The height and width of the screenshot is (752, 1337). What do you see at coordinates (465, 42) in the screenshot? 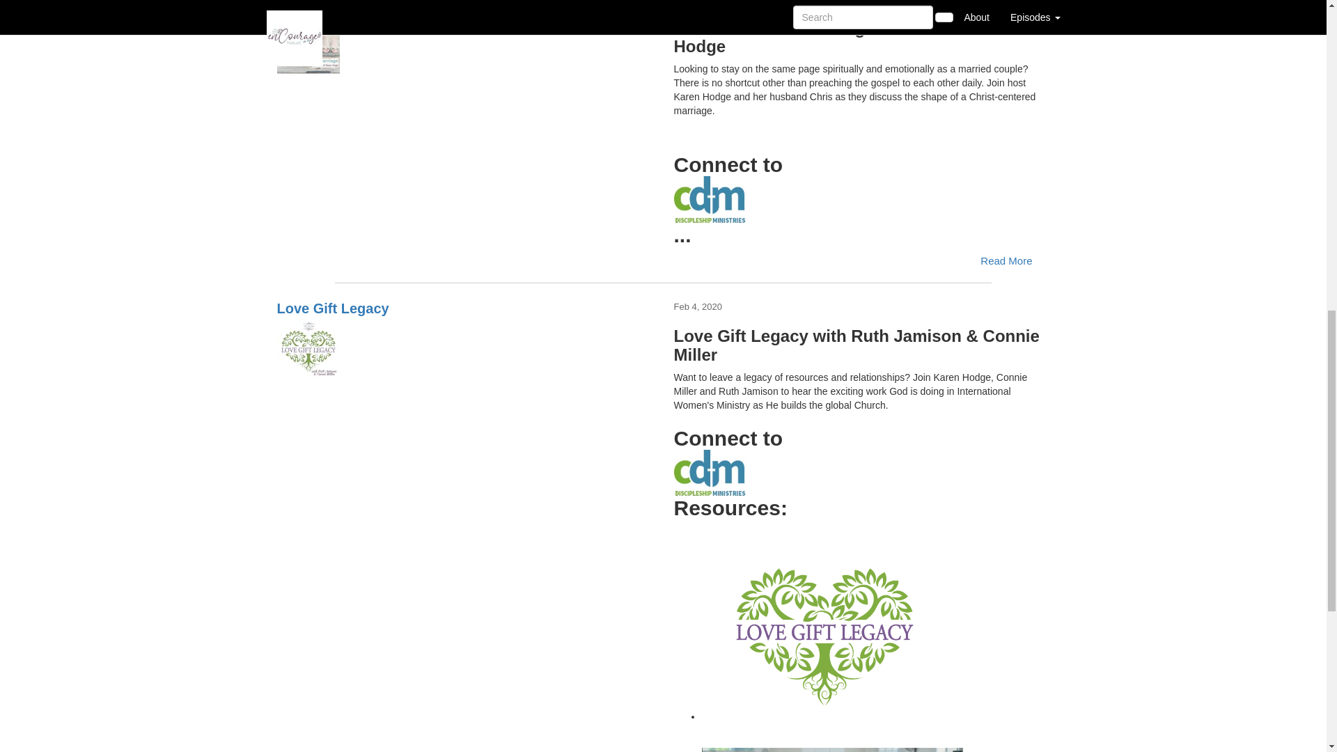
I see `Christ-Centered Marriage` at bounding box center [465, 42].